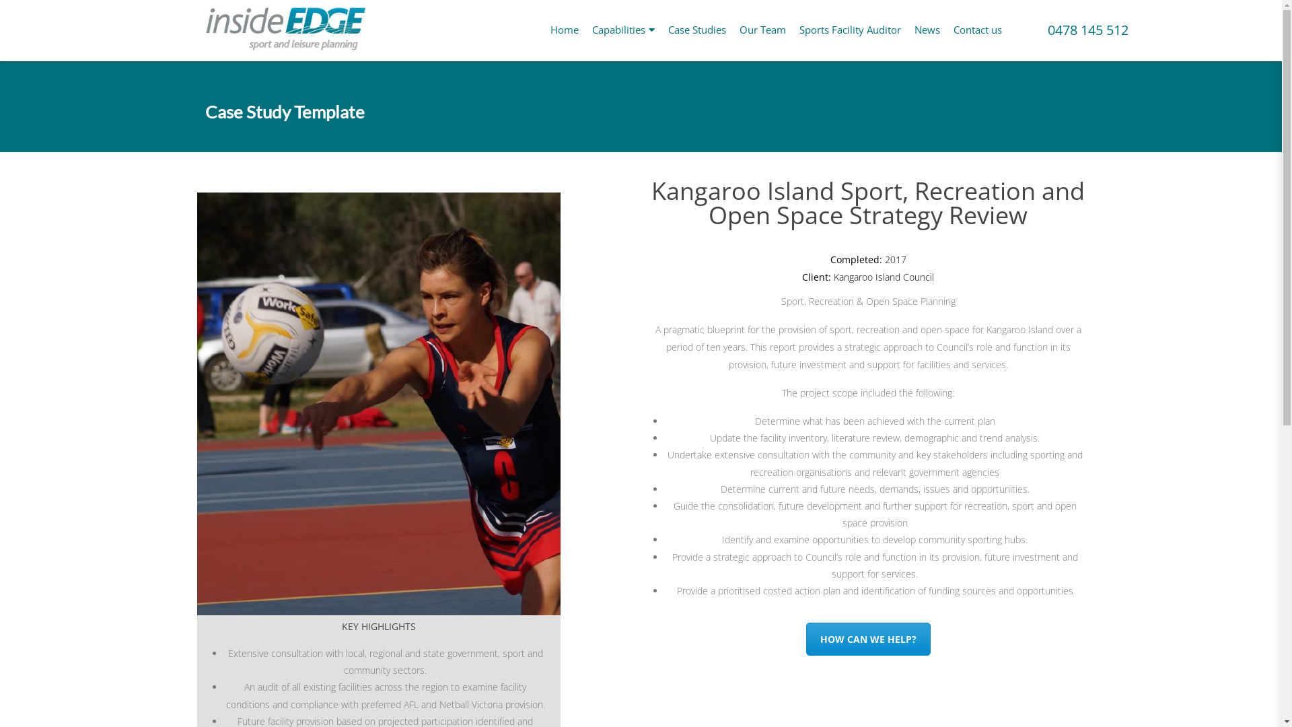 The height and width of the screenshot is (727, 1292). I want to click on Our Team, so click(762, 30).